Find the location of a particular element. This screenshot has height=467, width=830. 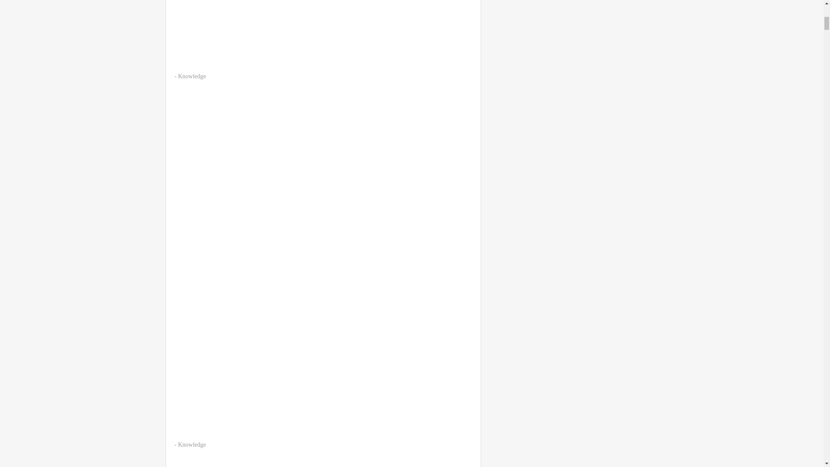

Knowledge is located at coordinates (192, 445).